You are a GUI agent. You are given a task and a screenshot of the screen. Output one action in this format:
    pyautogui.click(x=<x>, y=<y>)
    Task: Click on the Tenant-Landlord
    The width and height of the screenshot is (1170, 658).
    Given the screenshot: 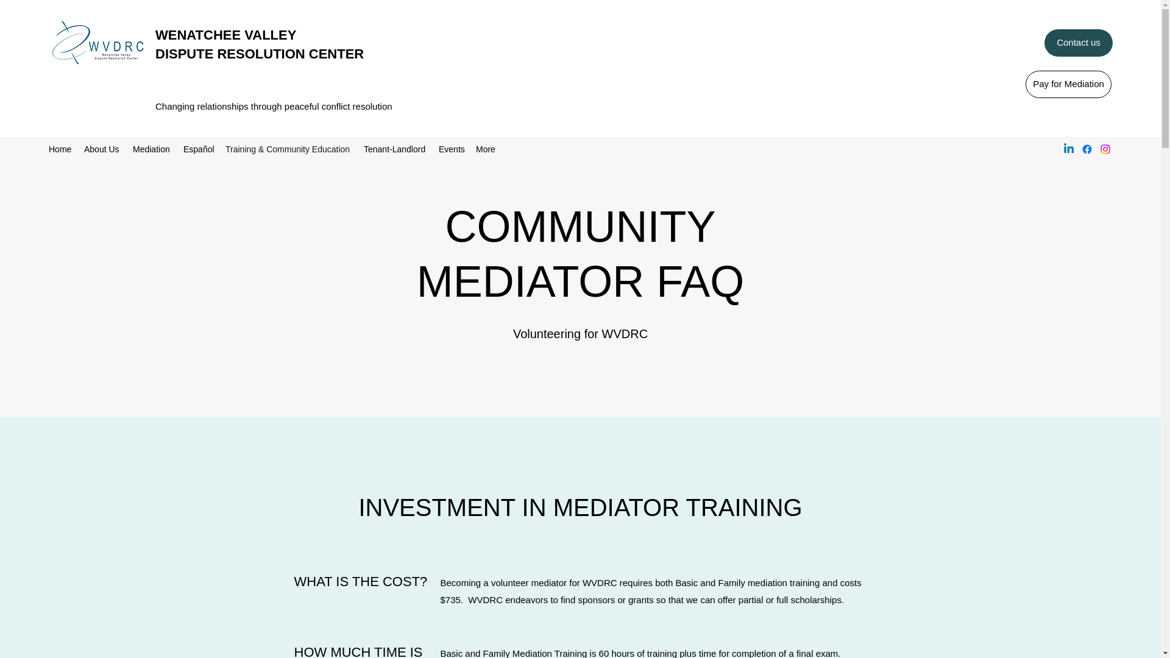 What is the action you would take?
    pyautogui.click(x=395, y=149)
    